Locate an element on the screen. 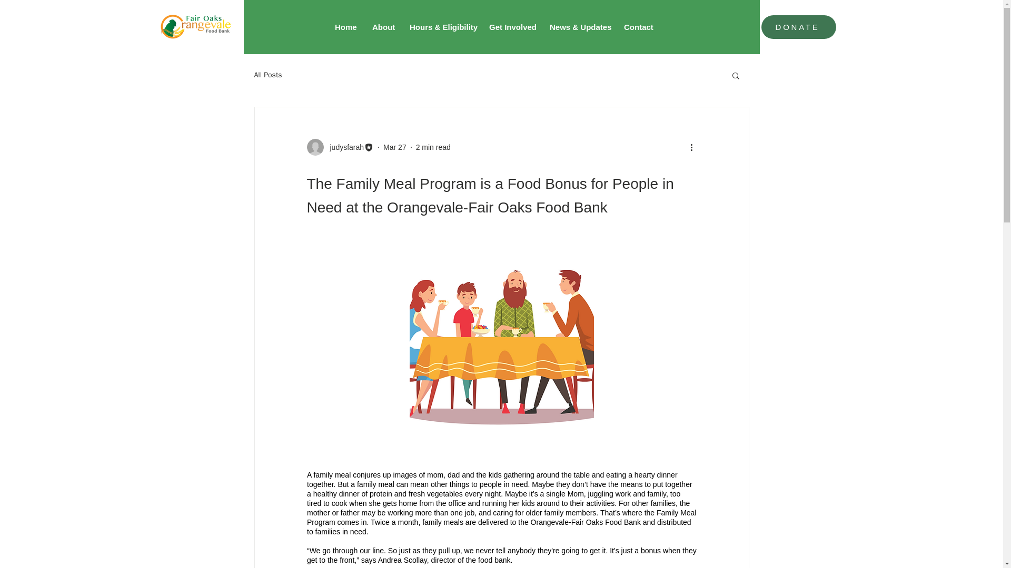 This screenshot has height=568, width=1011. judysfarah is located at coordinates (340, 147).